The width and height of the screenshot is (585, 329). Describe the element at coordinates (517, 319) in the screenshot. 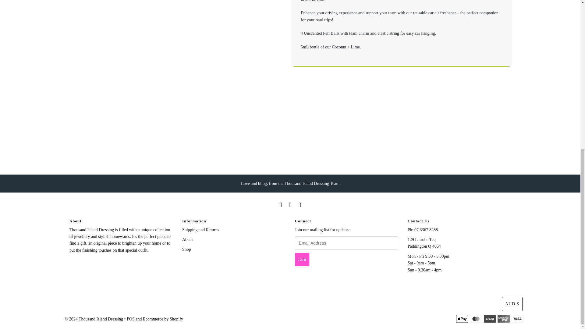

I see `Visa` at that location.